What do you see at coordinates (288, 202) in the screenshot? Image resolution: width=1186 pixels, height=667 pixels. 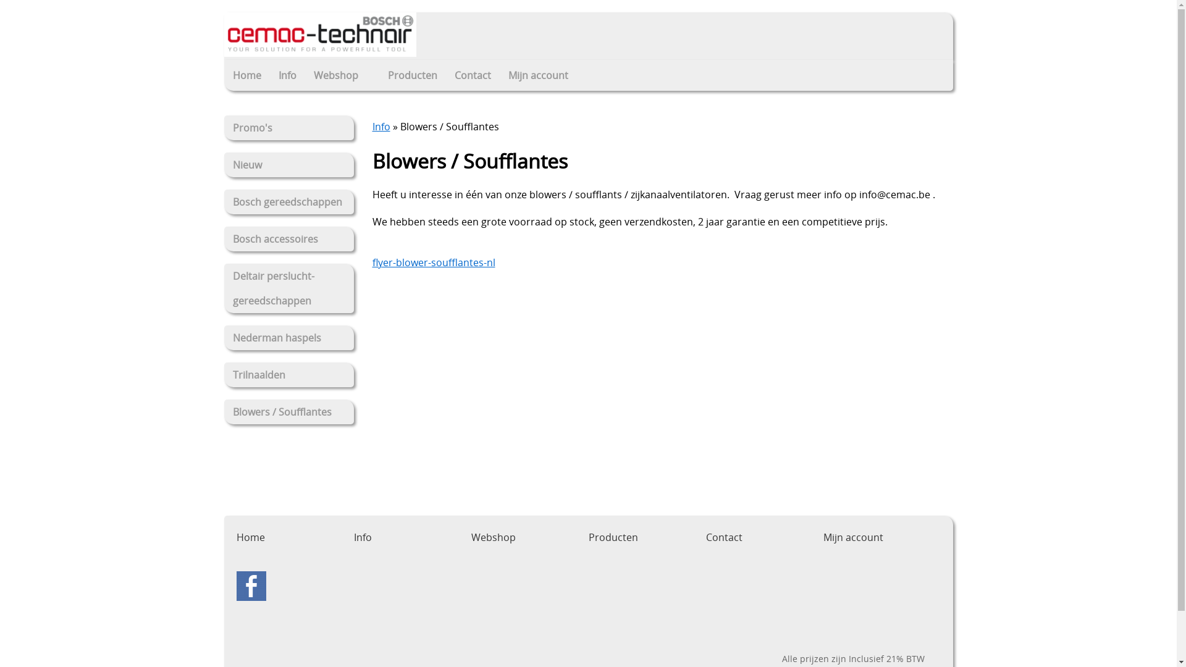 I see `Bosch gereedschappen` at bounding box center [288, 202].